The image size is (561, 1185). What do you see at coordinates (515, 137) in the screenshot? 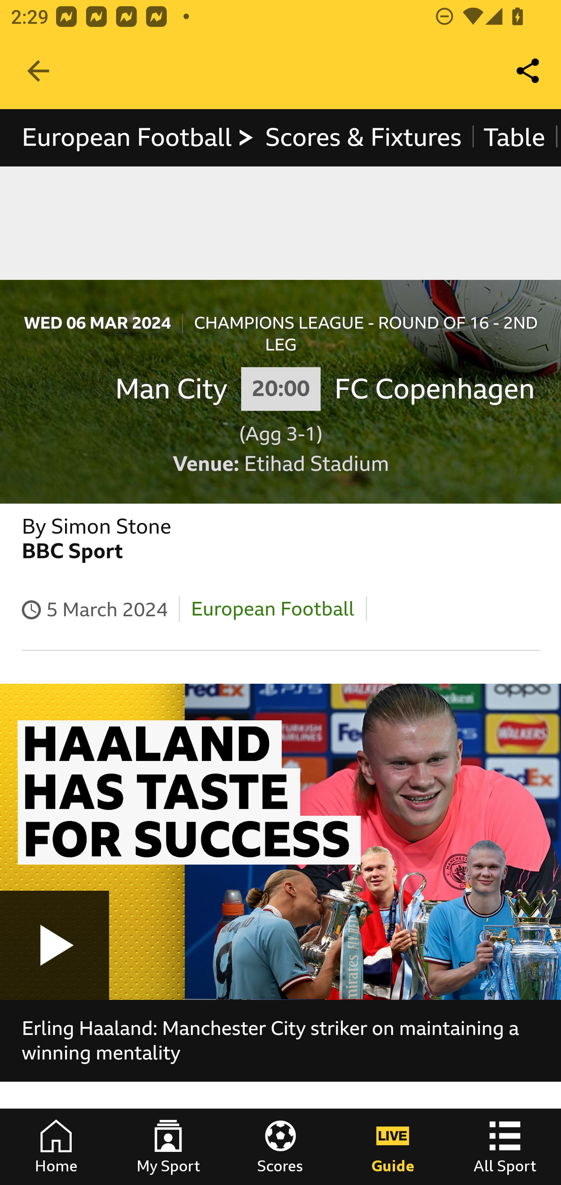
I see `Table` at bounding box center [515, 137].